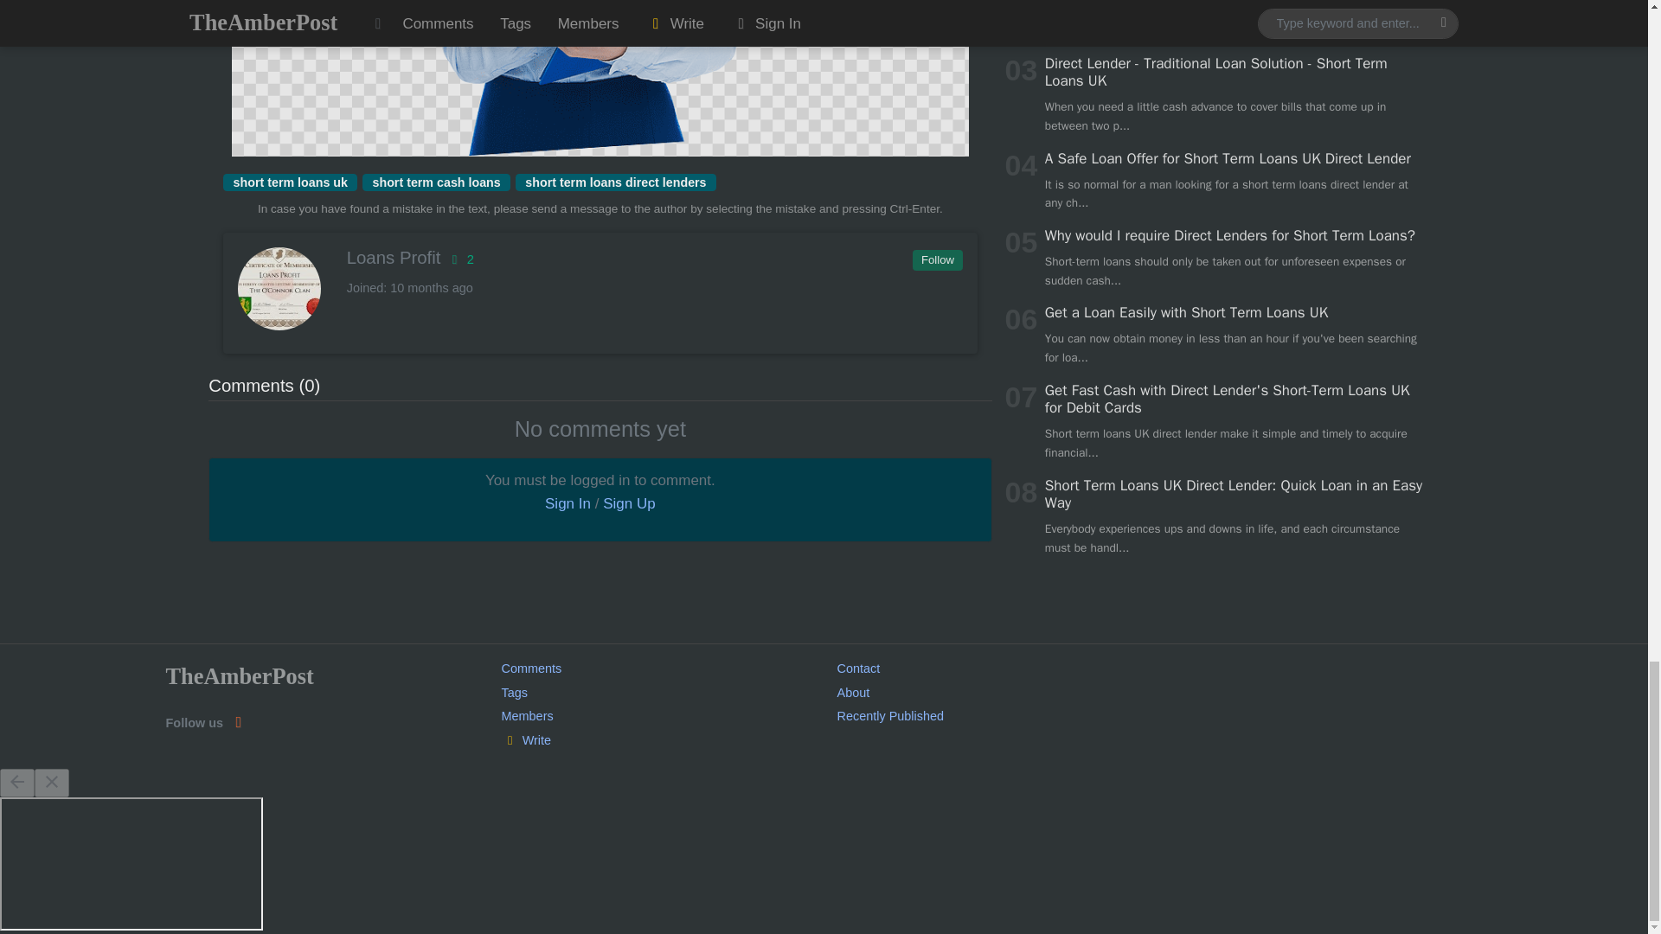 The height and width of the screenshot is (934, 1661). What do you see at coordinates (615, 182) in the screenshot?
I see `short term loans direct lenders` at bounding box center [615, 182].